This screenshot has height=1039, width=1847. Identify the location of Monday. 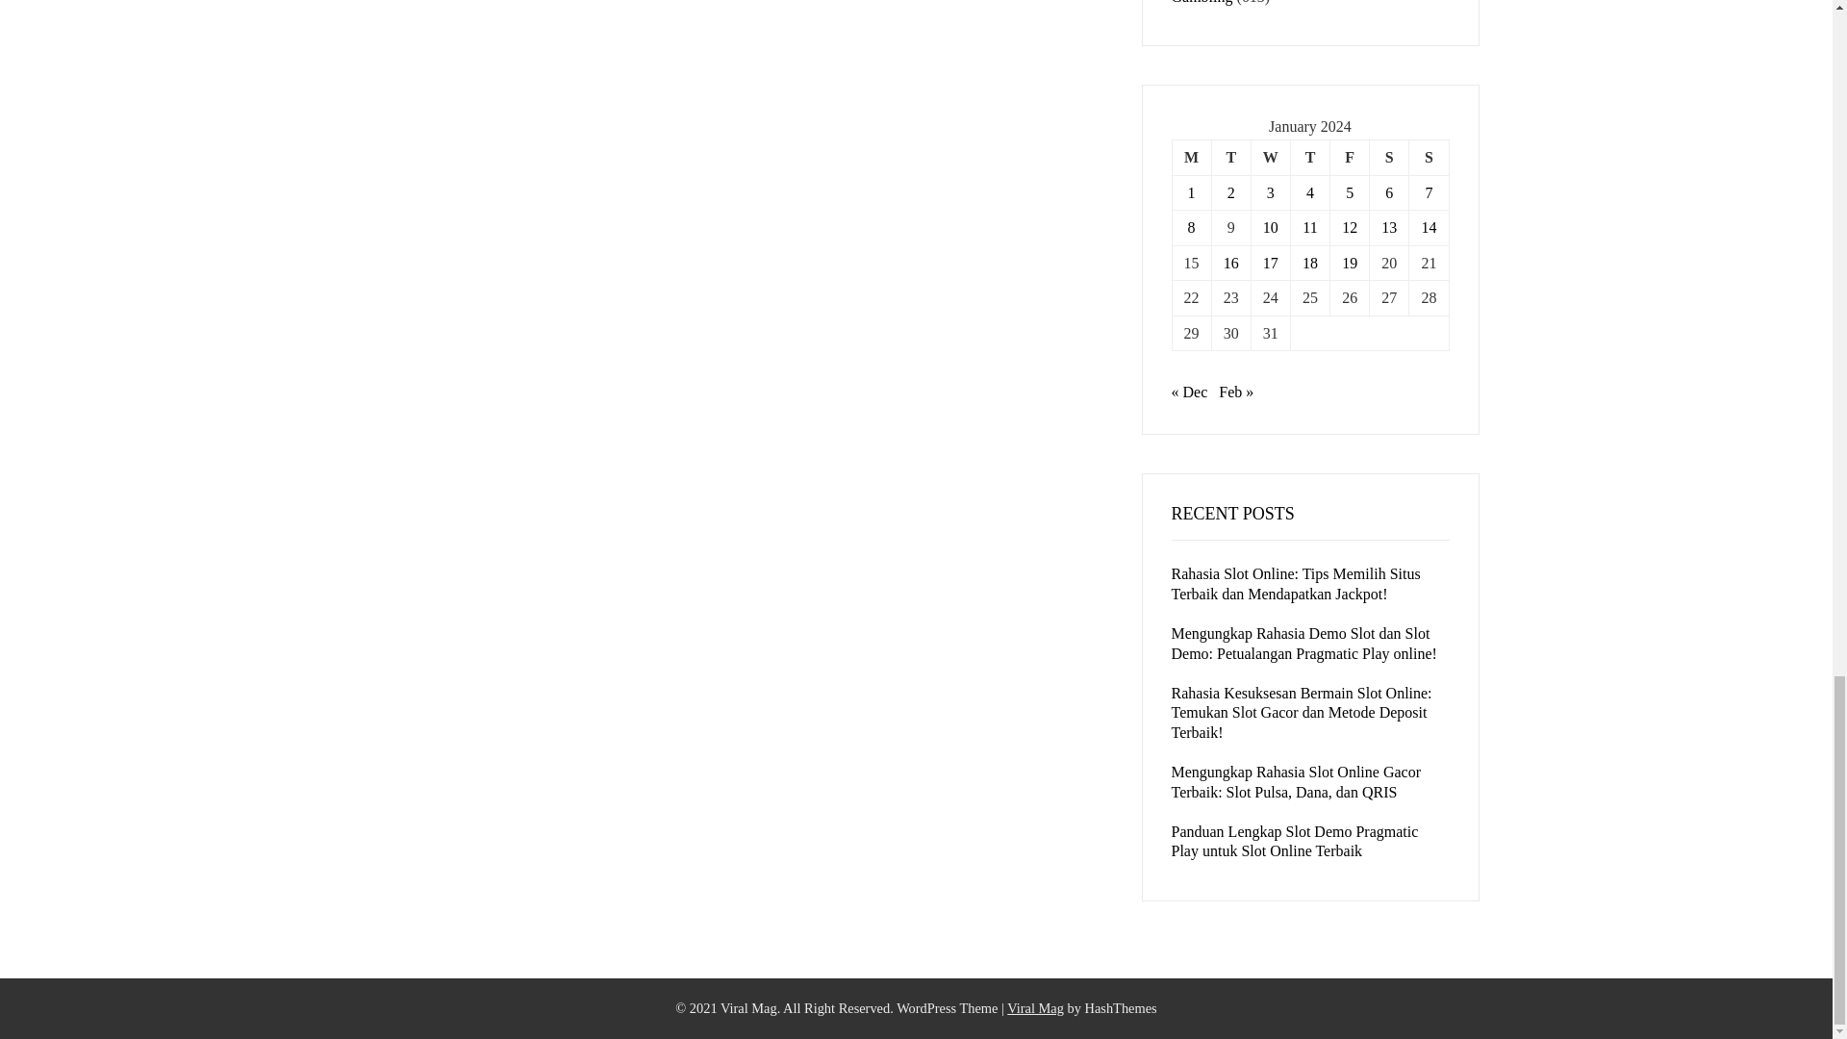
(1191, 157).